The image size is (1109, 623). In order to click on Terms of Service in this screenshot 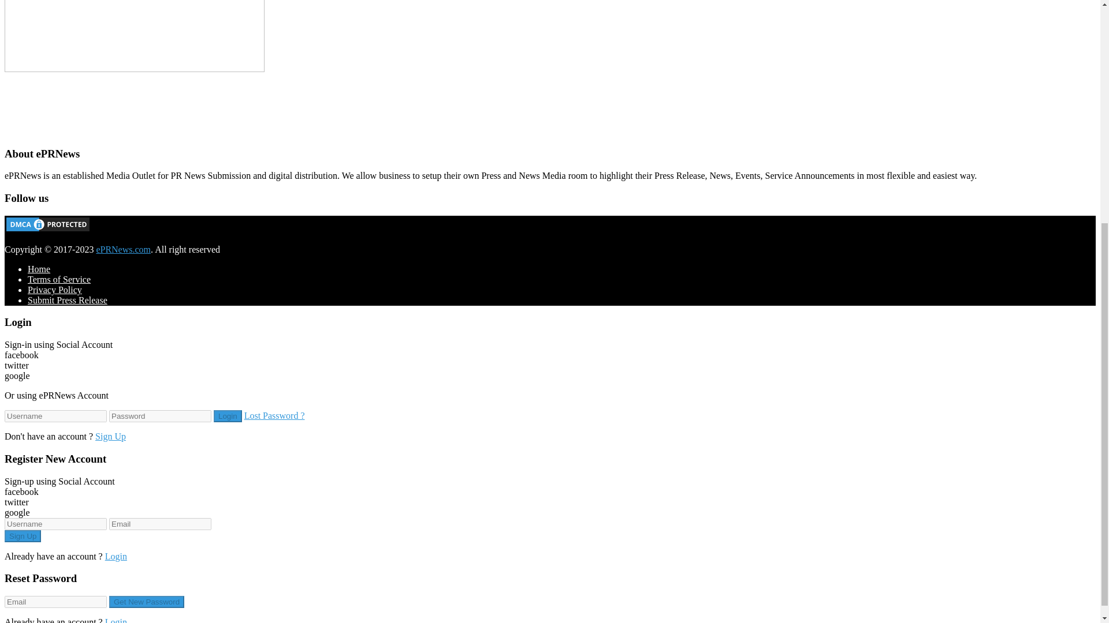, I will do `click(59, 279)`.